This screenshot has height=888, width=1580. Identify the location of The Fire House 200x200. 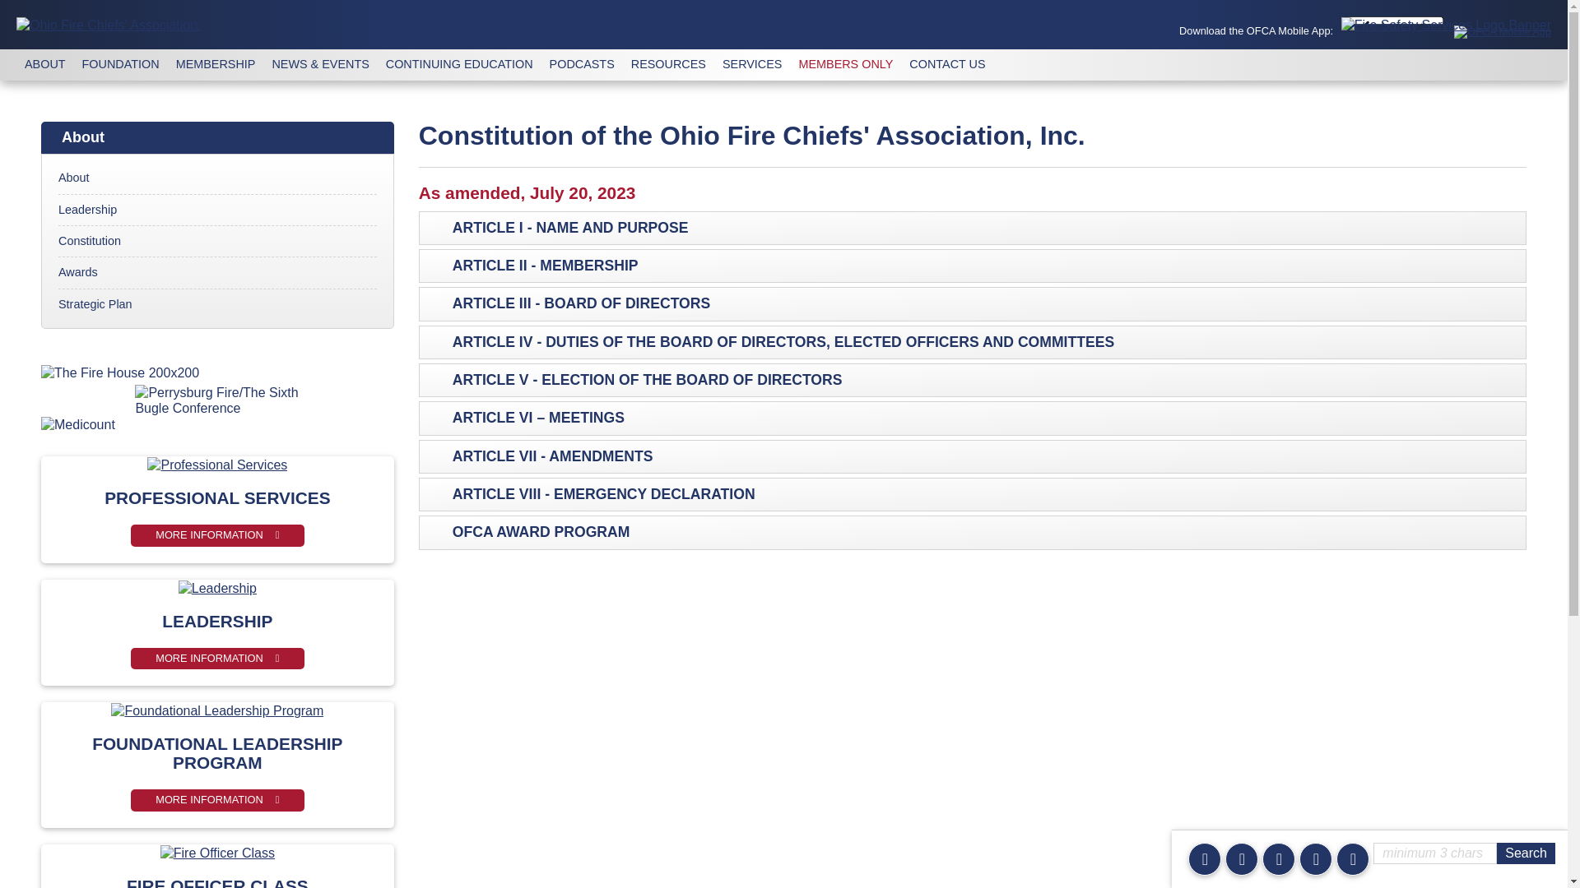
(217, 372).